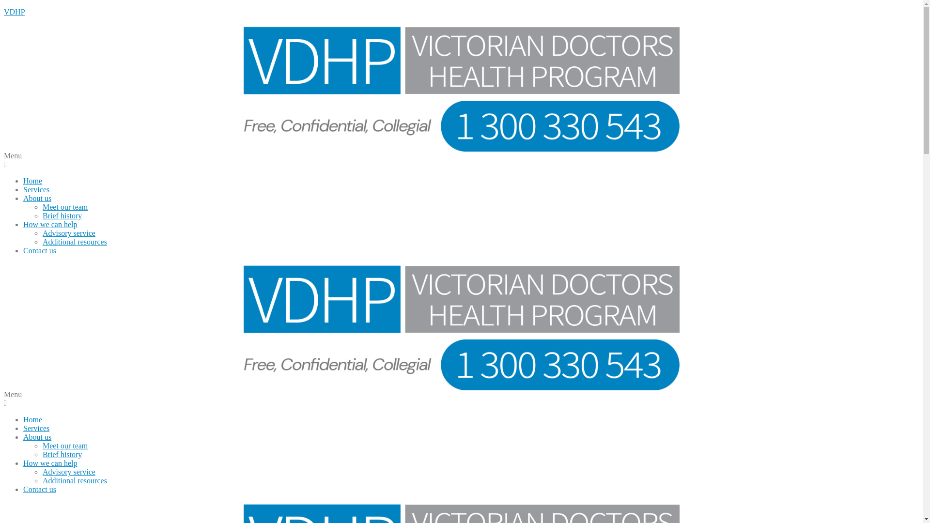 The width and height of the screenshot is (930, 523). What do you see at coordinates (50, 463) in the screenshot?
I see `How we can help` at bounding box center [50, 463].